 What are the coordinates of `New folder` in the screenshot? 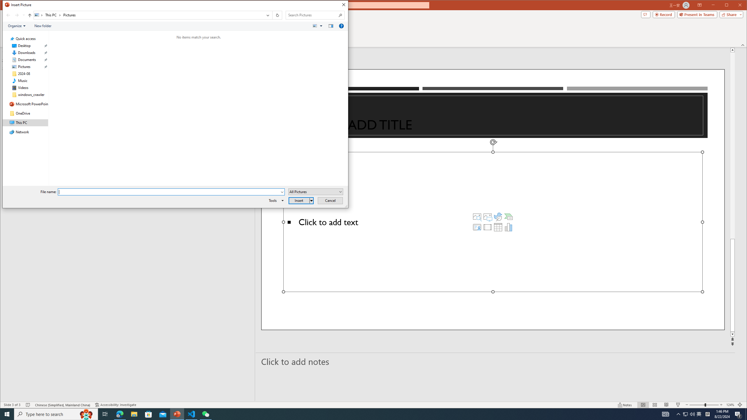 It's located at (43, 26).